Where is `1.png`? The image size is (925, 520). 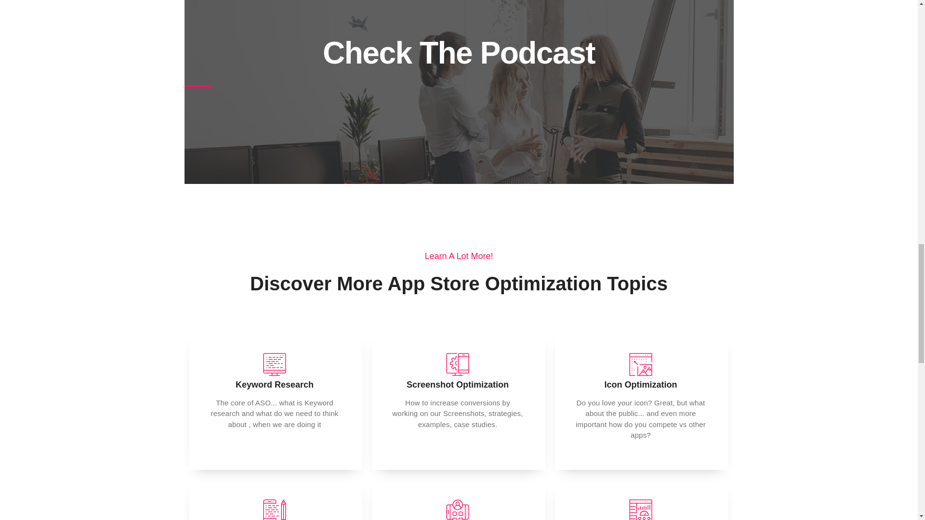
1.png is located at coordinates (641, 364).